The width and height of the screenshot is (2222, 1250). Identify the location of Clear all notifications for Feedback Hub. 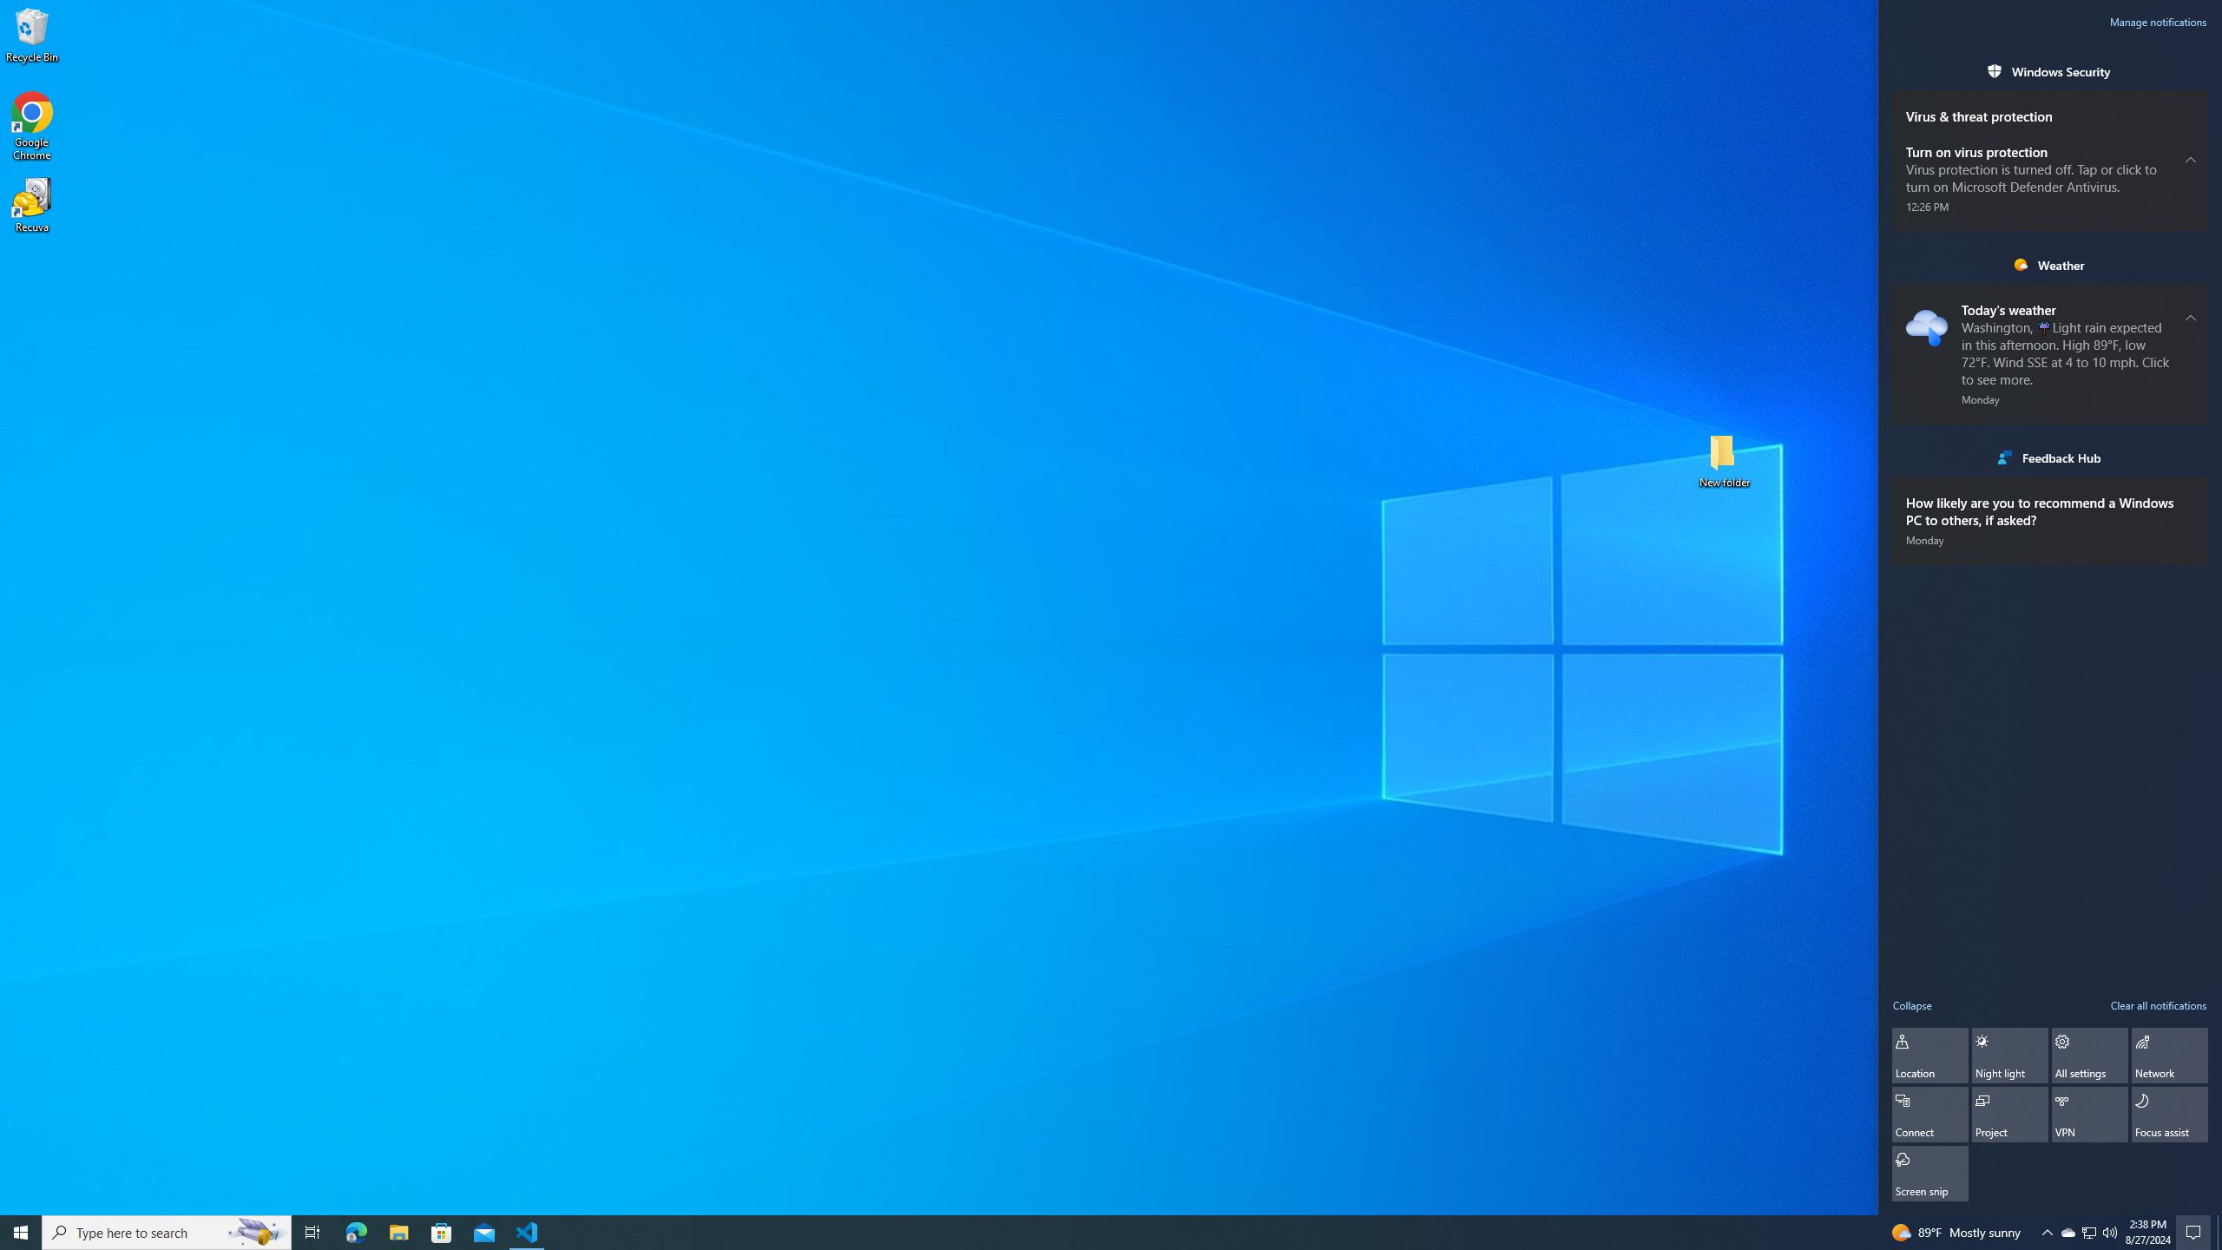
(2191, 457).